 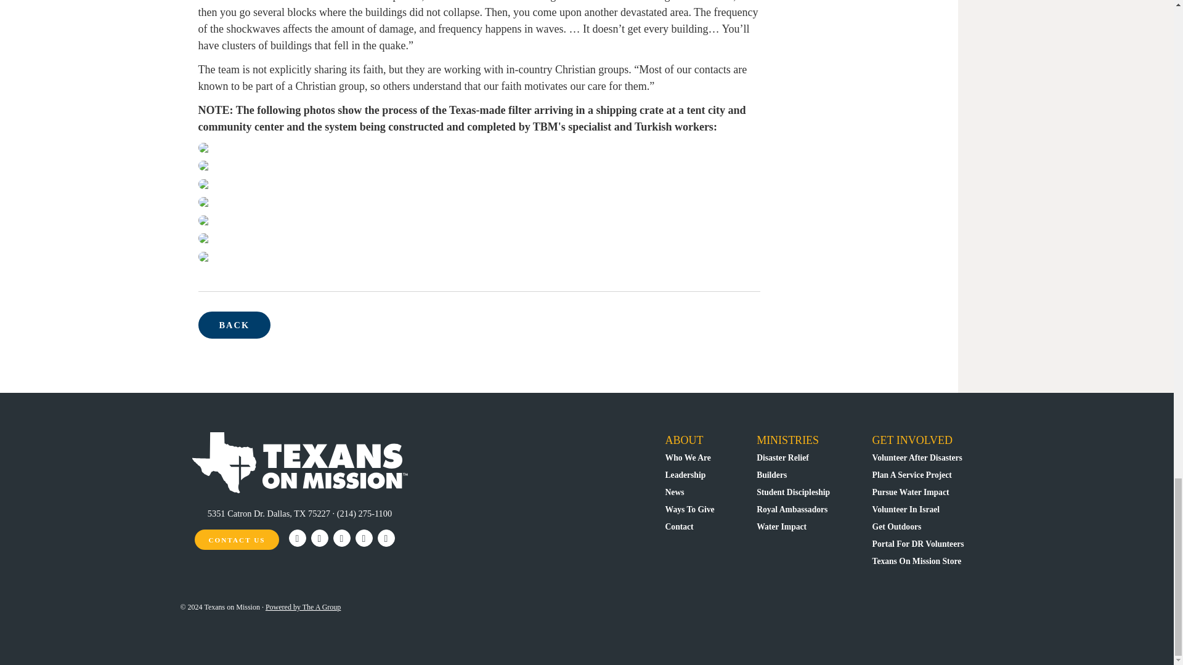 I want to click on Who We Are, so click(x=688, y=457).